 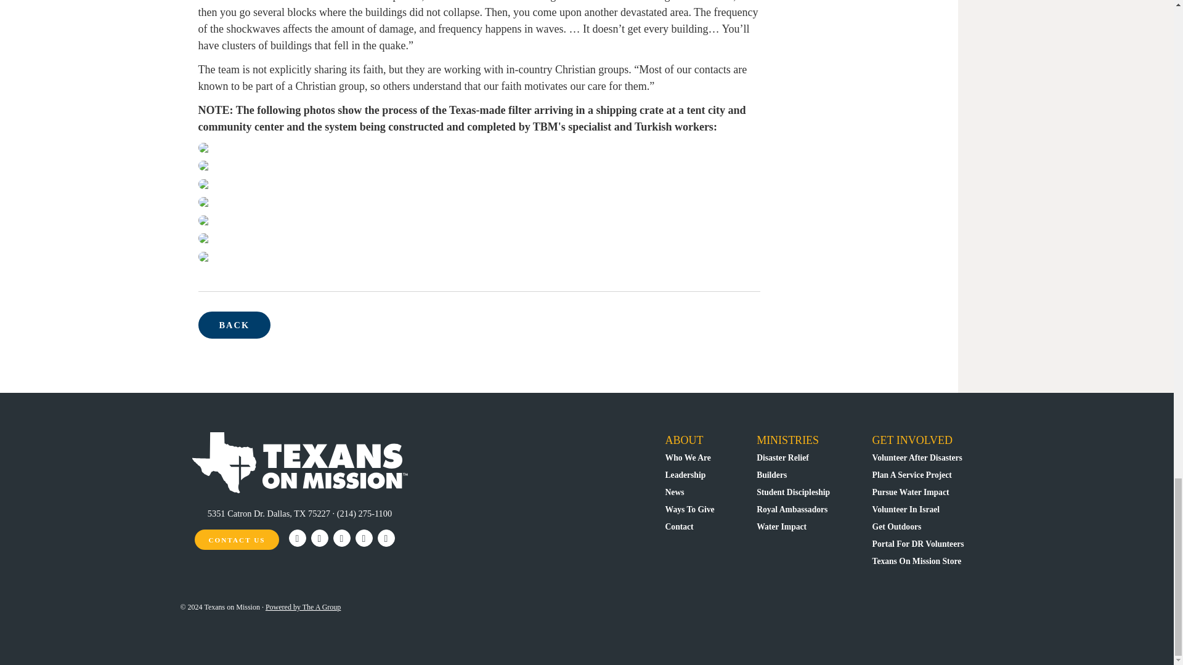 I want to click on Who We Are, so click(x=688, y=457).